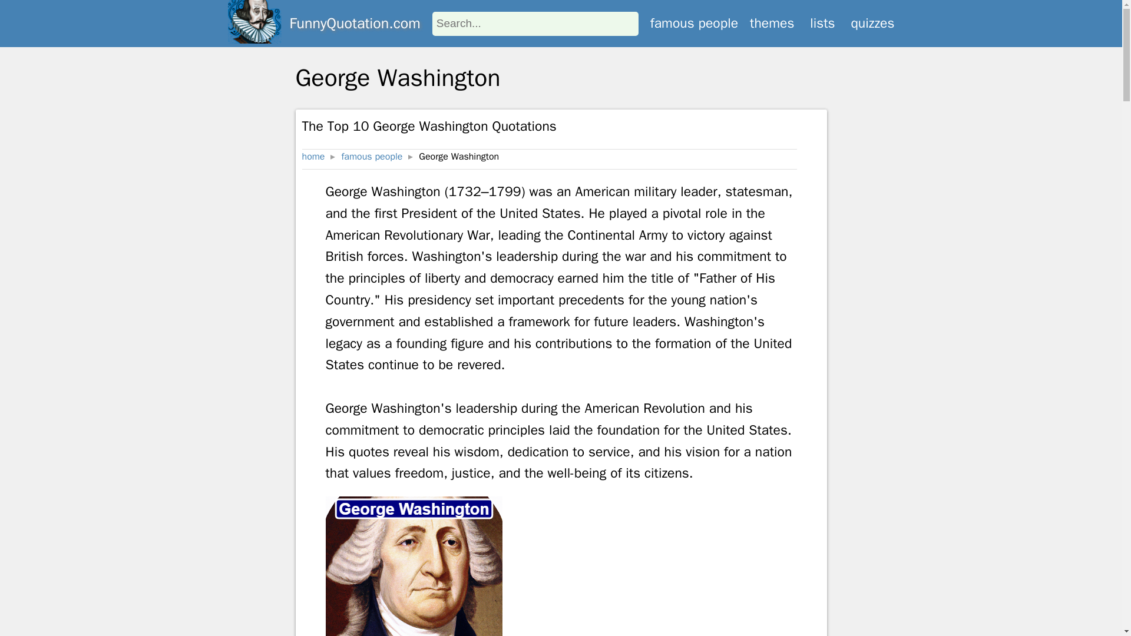  I want to click on home, so click(313, 157).